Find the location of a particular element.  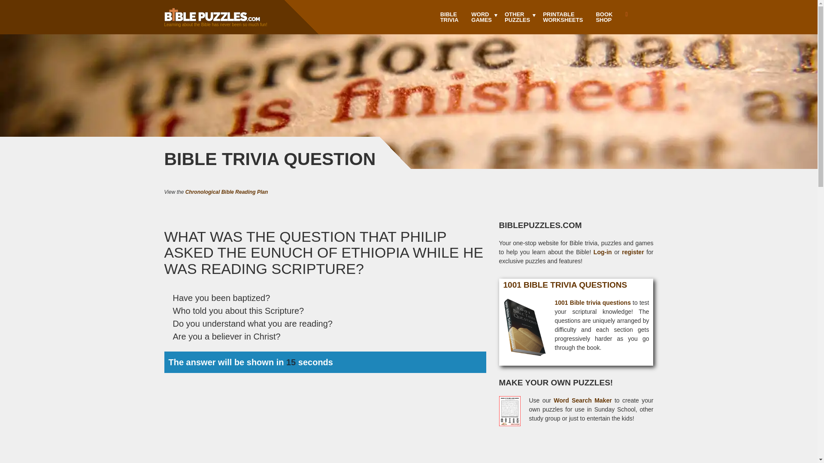

Chronological Bible Reading Plan is located at coordinates (626, 15).